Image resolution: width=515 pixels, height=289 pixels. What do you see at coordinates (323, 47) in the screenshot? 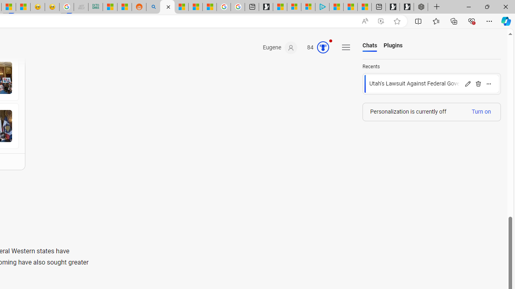
I see `AutomationID: serp_medal_svg` at bounding box center [323, 47].